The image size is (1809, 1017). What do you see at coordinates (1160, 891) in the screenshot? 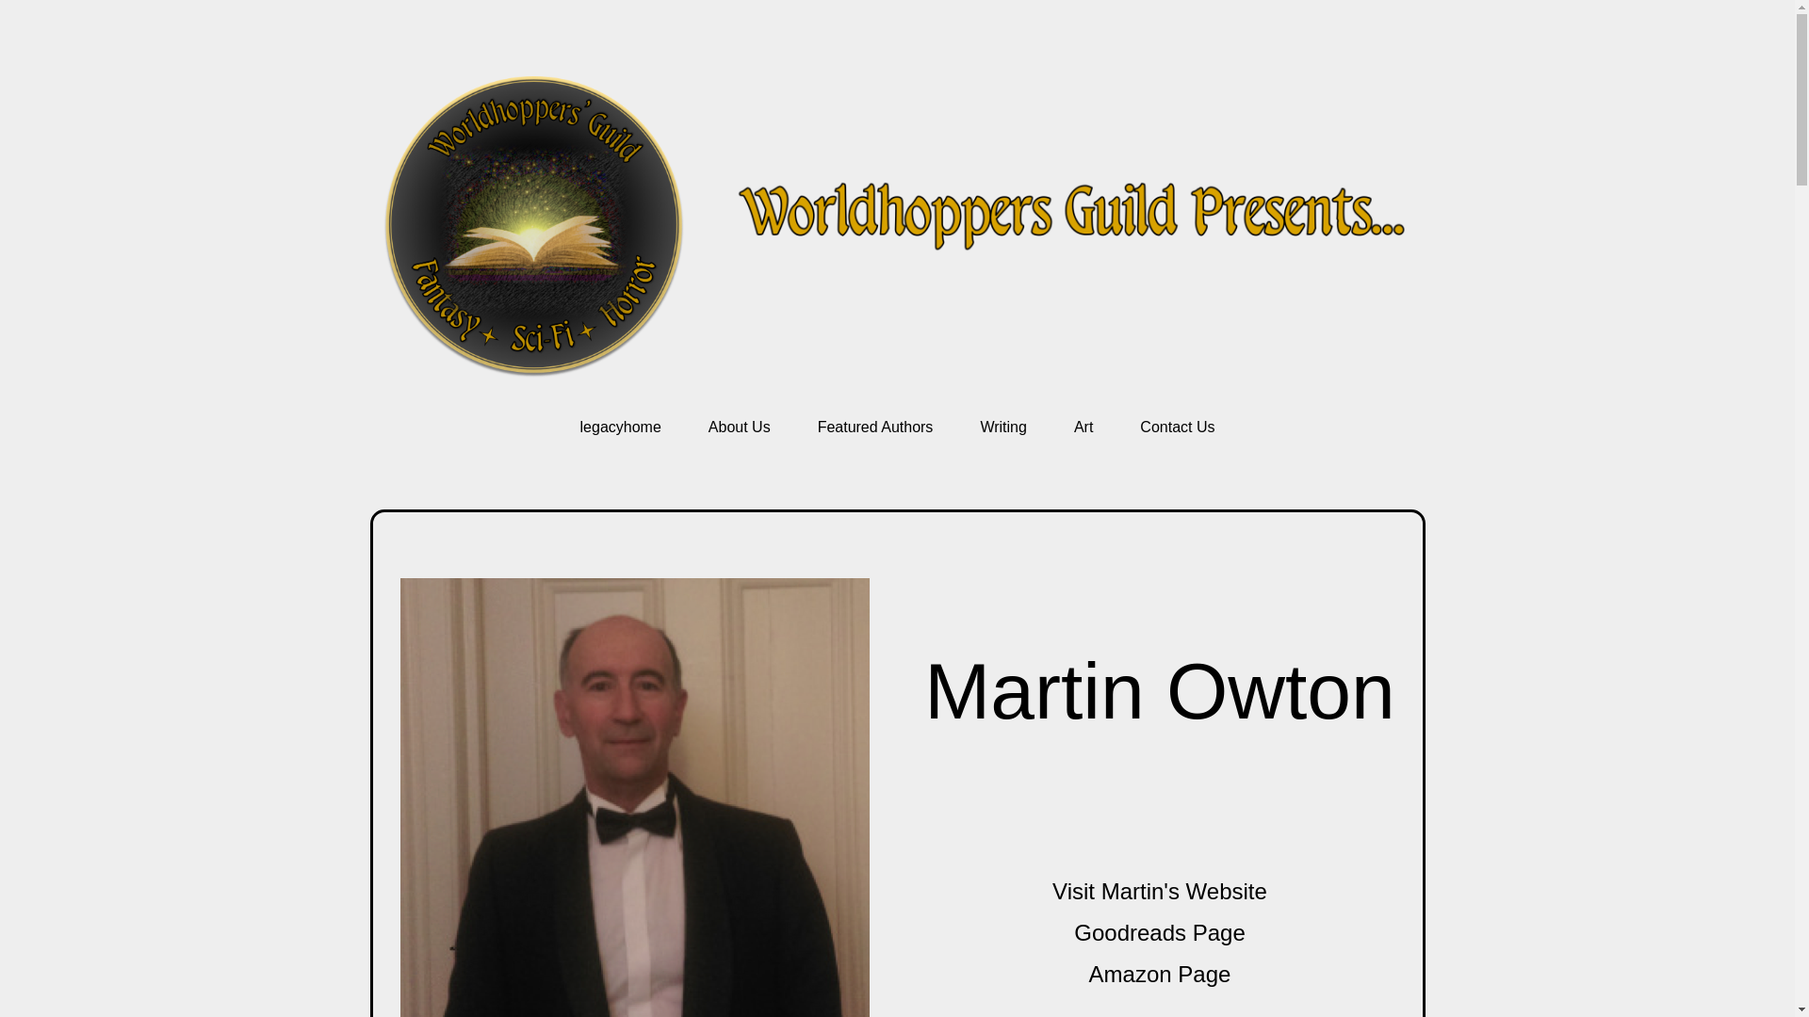
I see `Visit Martin's Website` at bounding box center [1160, 891].